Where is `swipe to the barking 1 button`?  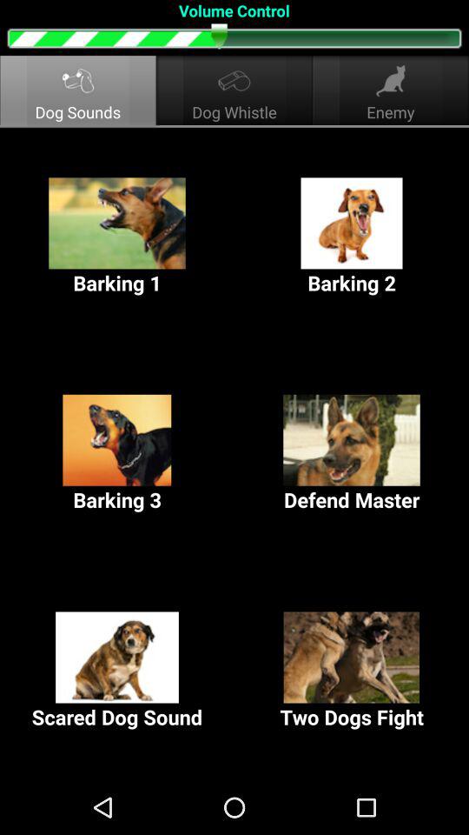 swipe to the barking 1 button is located at coordinates (117, 237).